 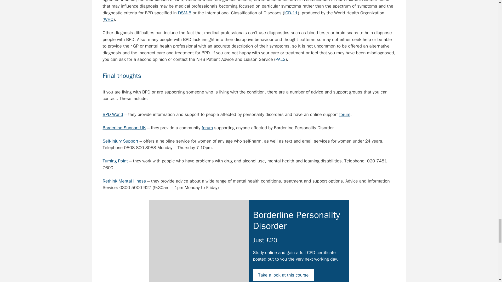 I want to click on Borderline Personality Disorder Course, so click(x=199, y=246).